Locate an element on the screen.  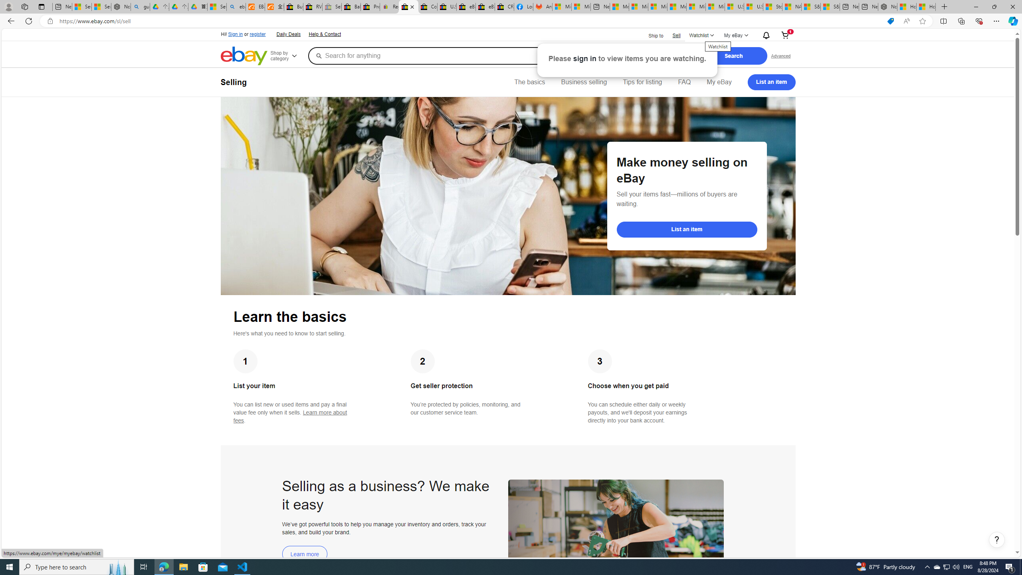
Daily Deals is located at coordinates (288, 34).